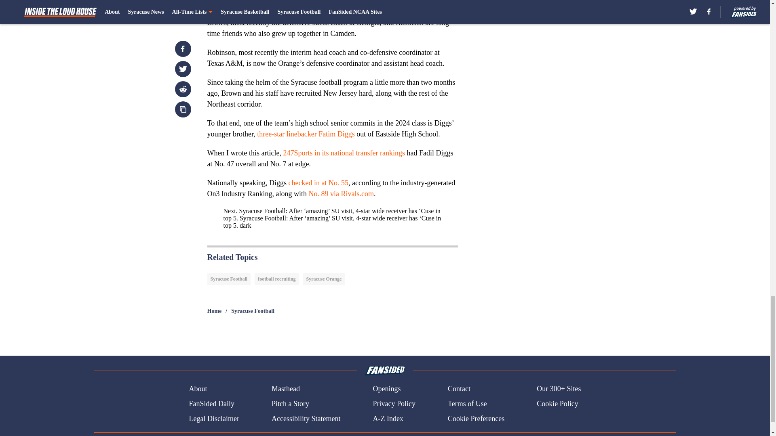  Describe the element at coordinates (340, 194) in the screenshot. I see `No. 89 via Rivals.com` at that location.